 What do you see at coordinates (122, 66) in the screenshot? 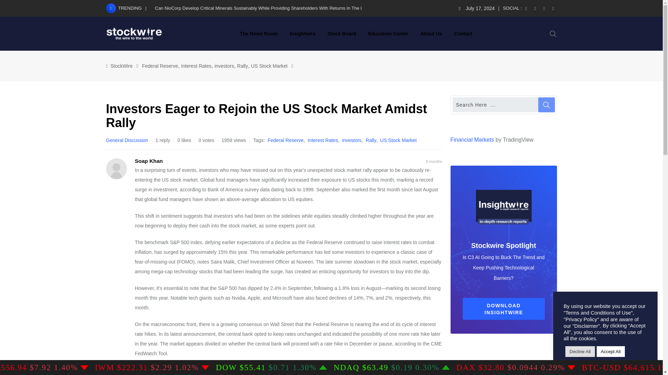
I see `Go to StockWire.` at bounding box center [122, 66].